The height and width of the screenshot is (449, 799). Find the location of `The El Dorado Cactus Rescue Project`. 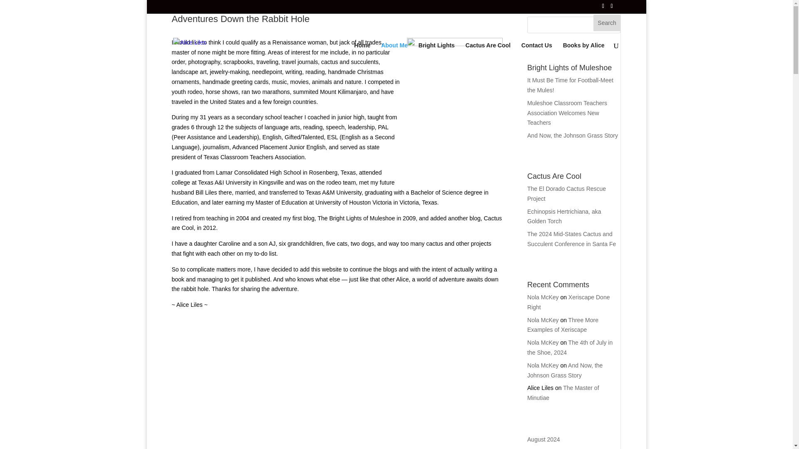

The El Dorado Cactus Rescue Project is located at coordinates (566, 194).